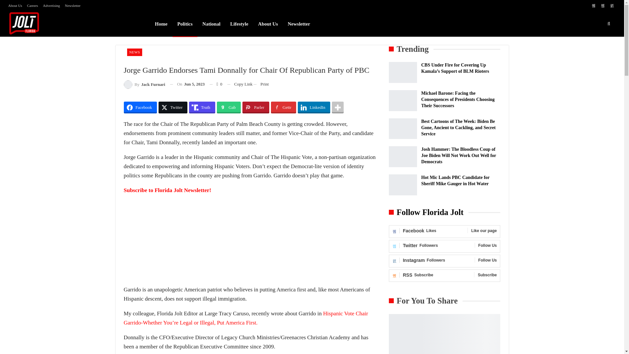 Image resolution: width=629 pixels, height=354 pixels. What do you see at coordinates (239, 24) in the screenshot?
I see `Lifestyle` at bounding box center [239, 24].